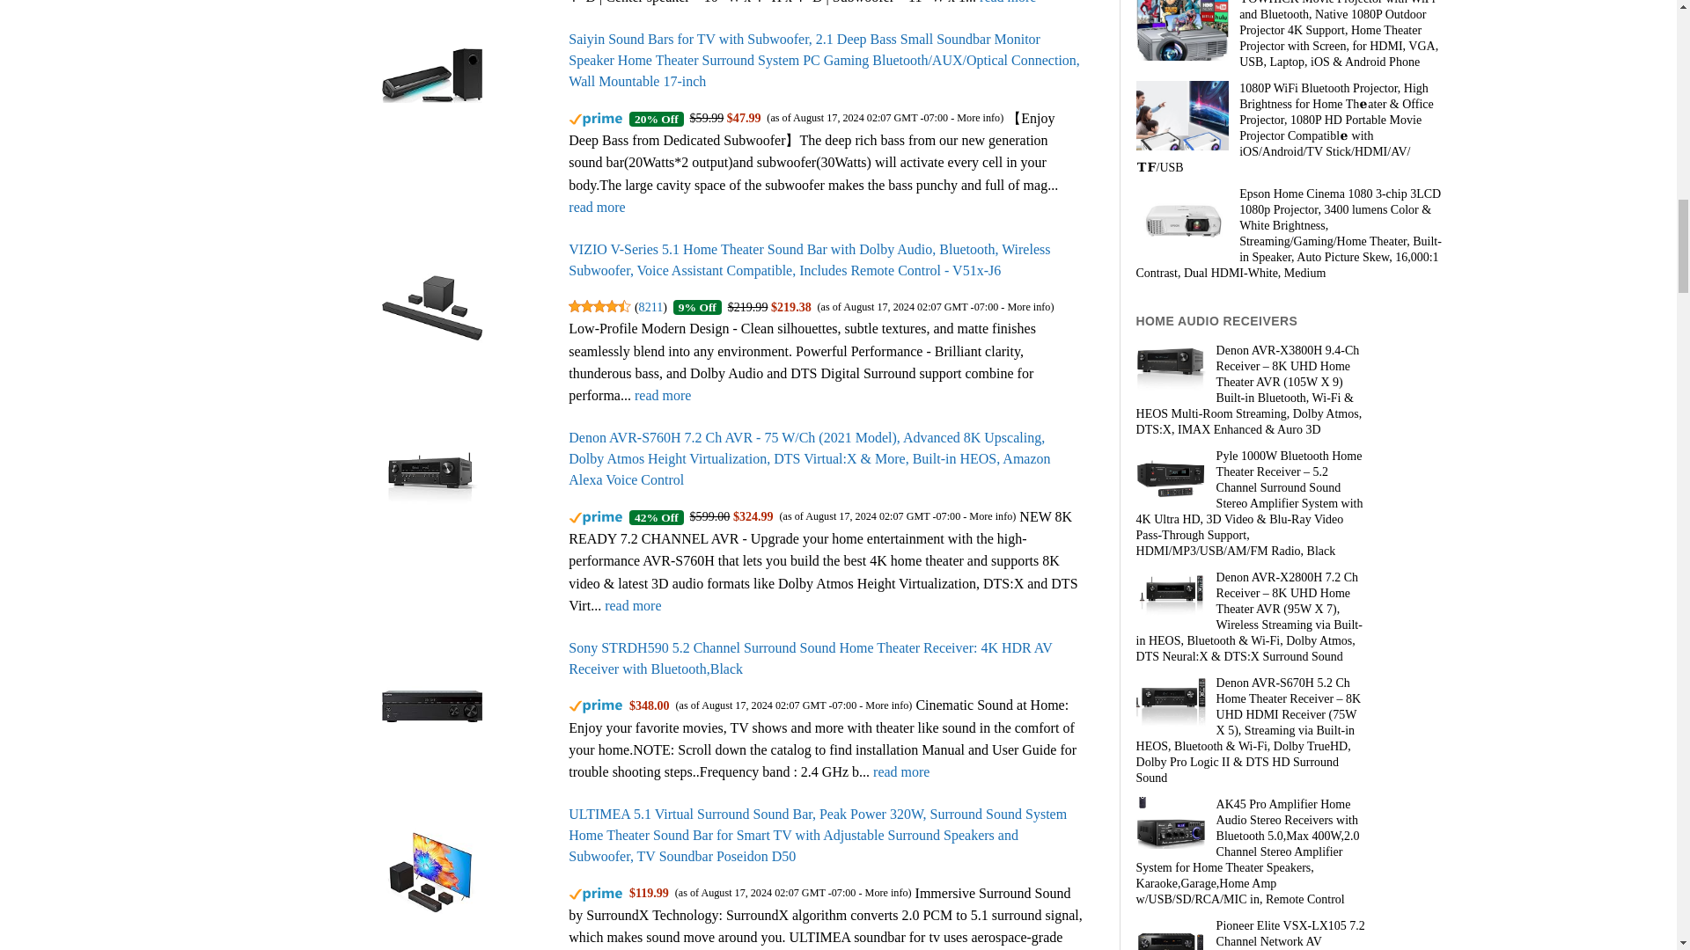 The image size is (1690, 950). I want to click on More info, so click(990, 515).